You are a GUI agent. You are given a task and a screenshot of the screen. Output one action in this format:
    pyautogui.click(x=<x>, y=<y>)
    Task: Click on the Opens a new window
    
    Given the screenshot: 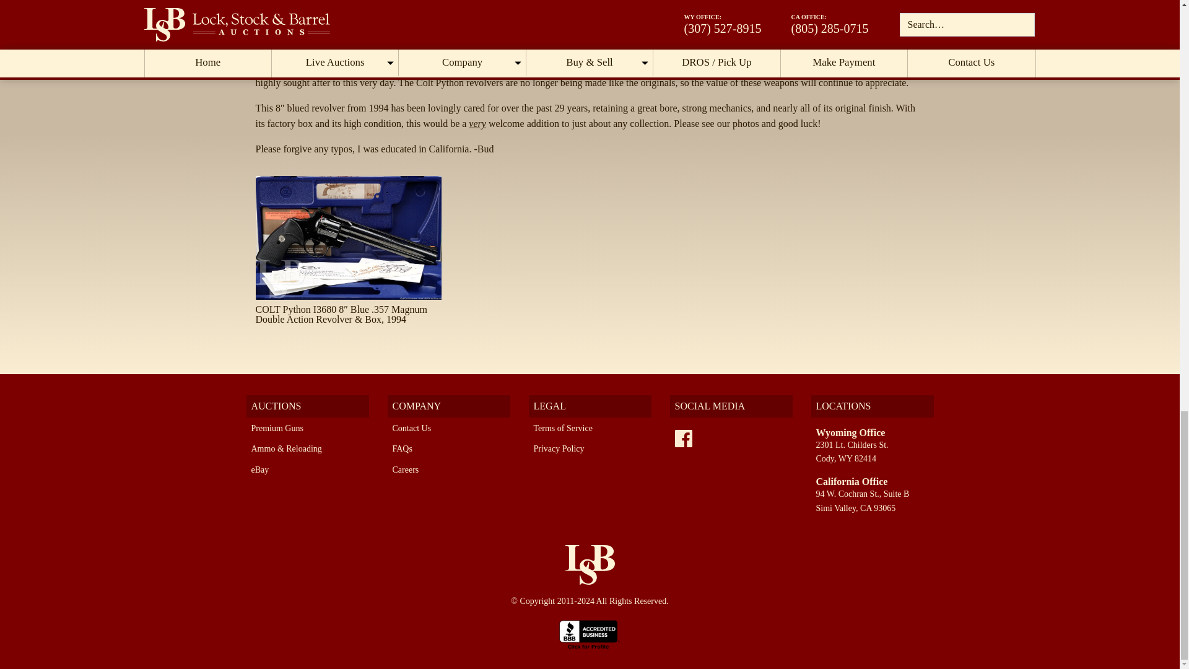 What is the action you would take?
    pyautogui.click(x=684, y=439)
    